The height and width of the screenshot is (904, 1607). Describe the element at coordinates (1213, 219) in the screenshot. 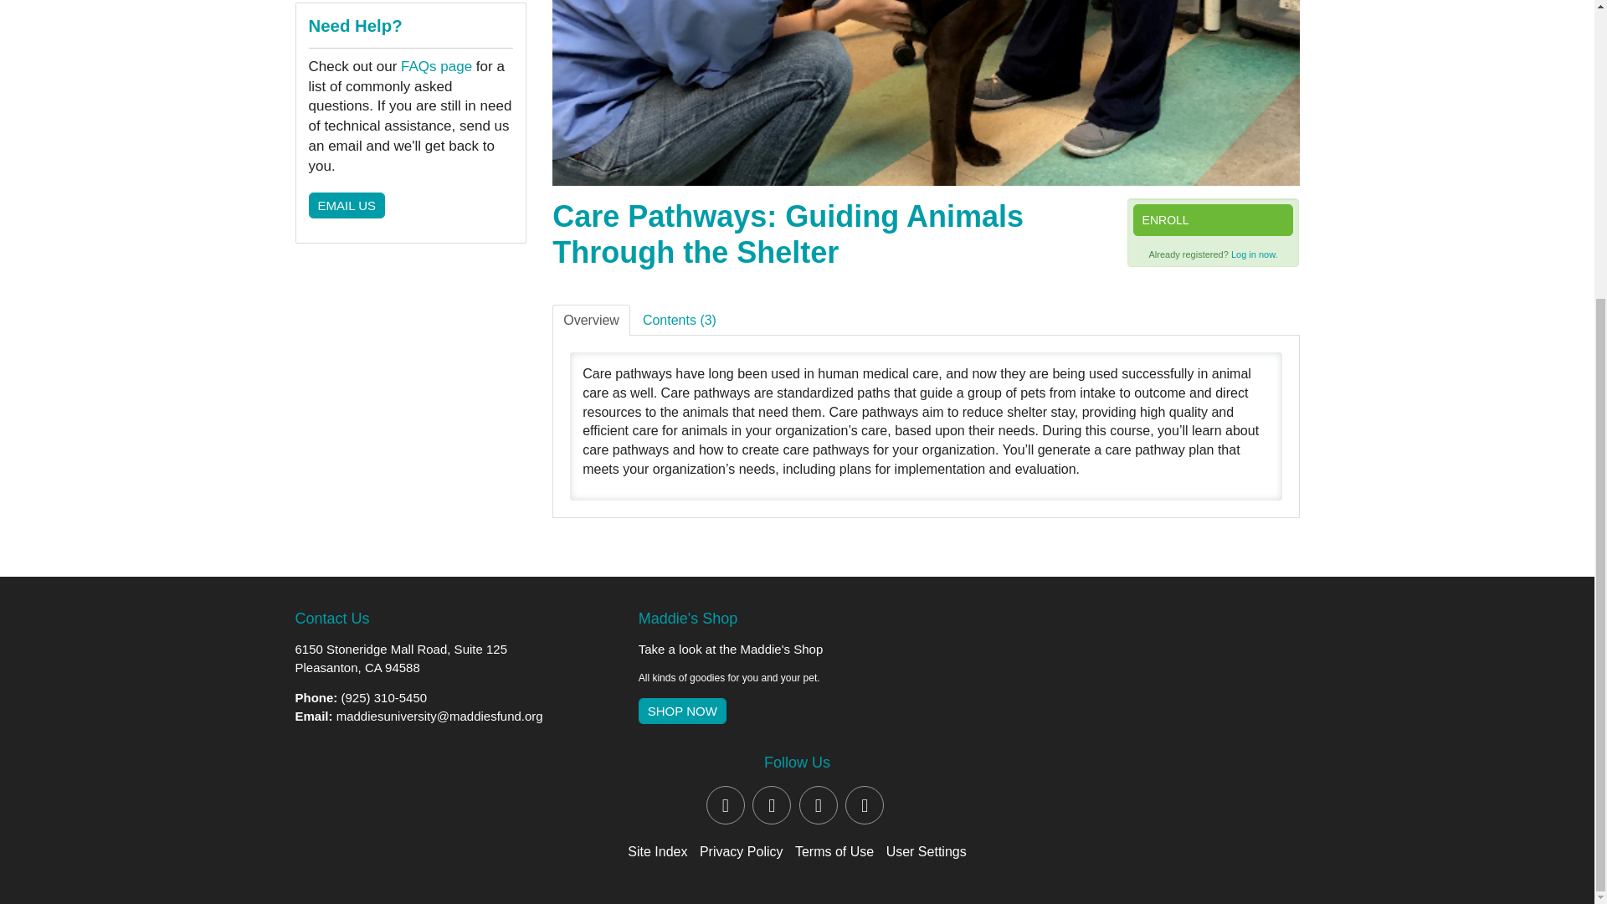

I see `ENROLL` at that location.